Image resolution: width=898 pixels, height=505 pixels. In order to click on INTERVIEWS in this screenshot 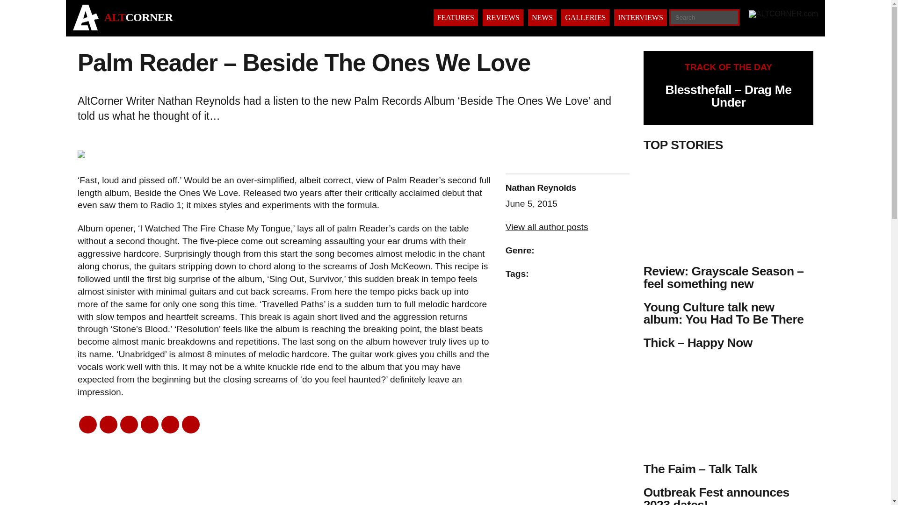, I will do `click(640, 18)`.